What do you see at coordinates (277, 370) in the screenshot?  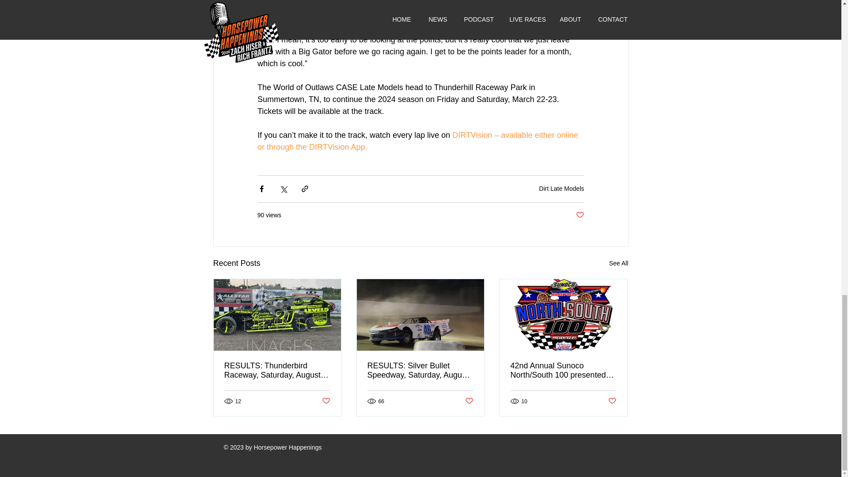 I see `RESULTS: Thunderbird Raceway, Saturday, August 3, 2024` at bounding box center [277, 370].